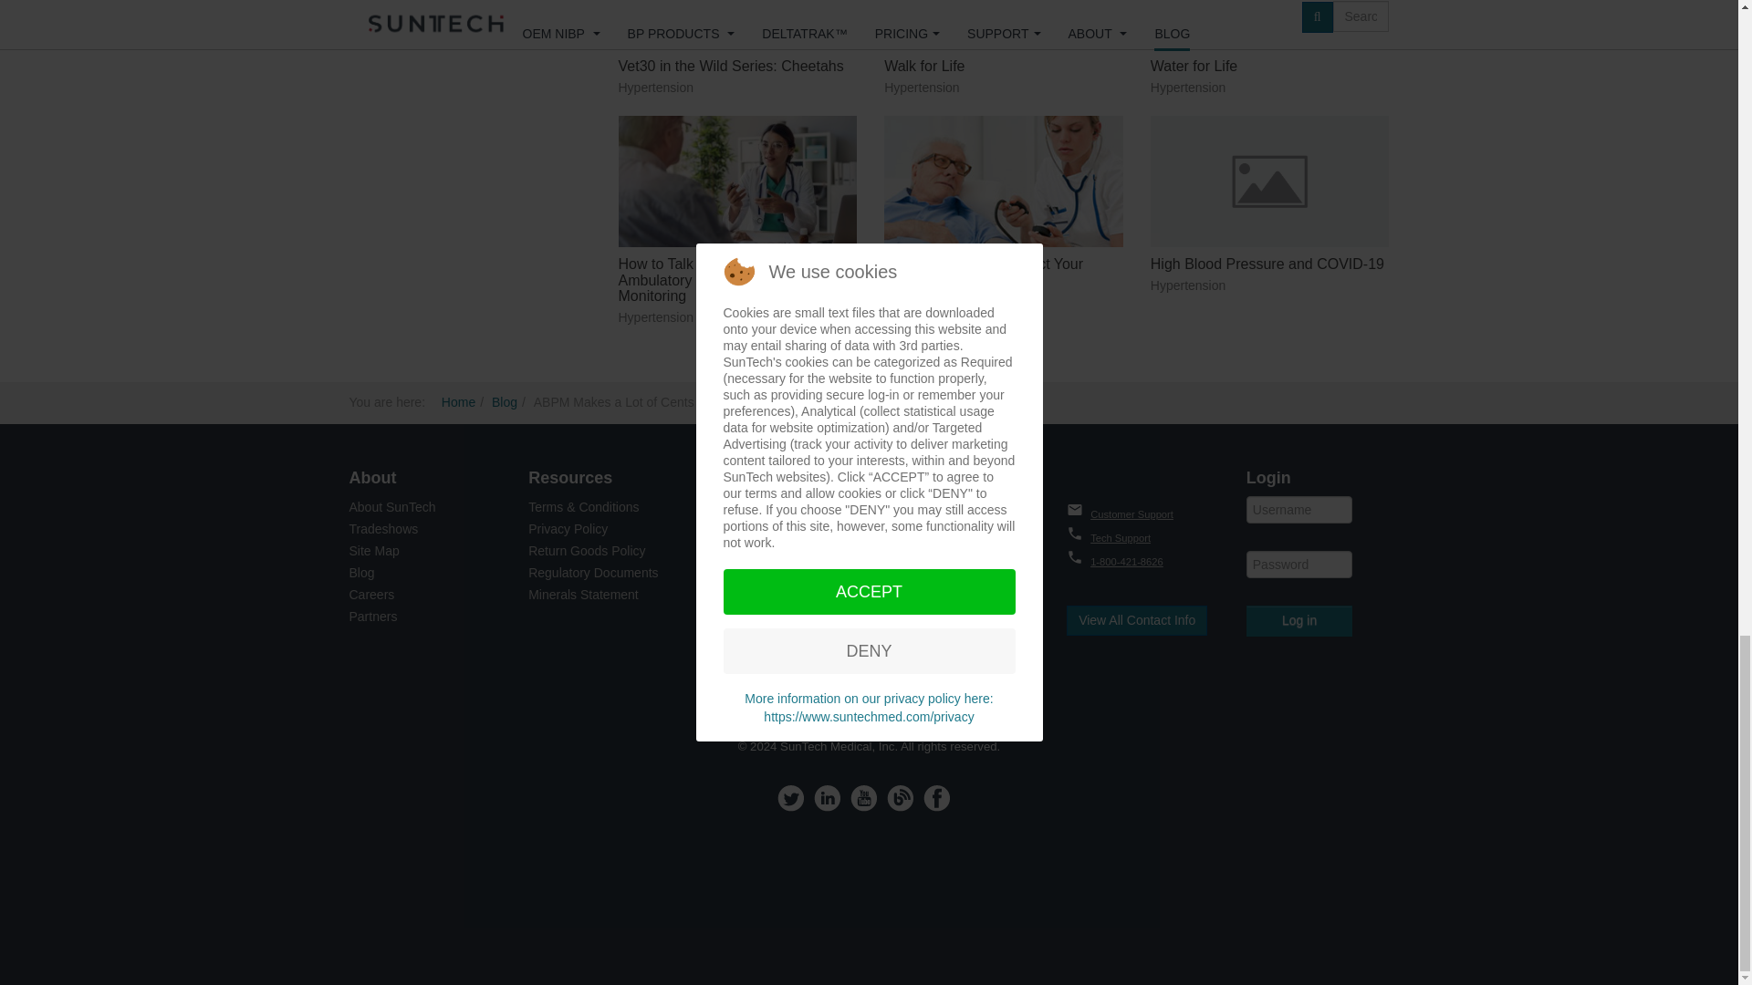 This screenshot has height=985, width=1752. What do you see at coordinates (374, 551) in the screenshot?
I see `Site Map` at bounding box center [374, 551].